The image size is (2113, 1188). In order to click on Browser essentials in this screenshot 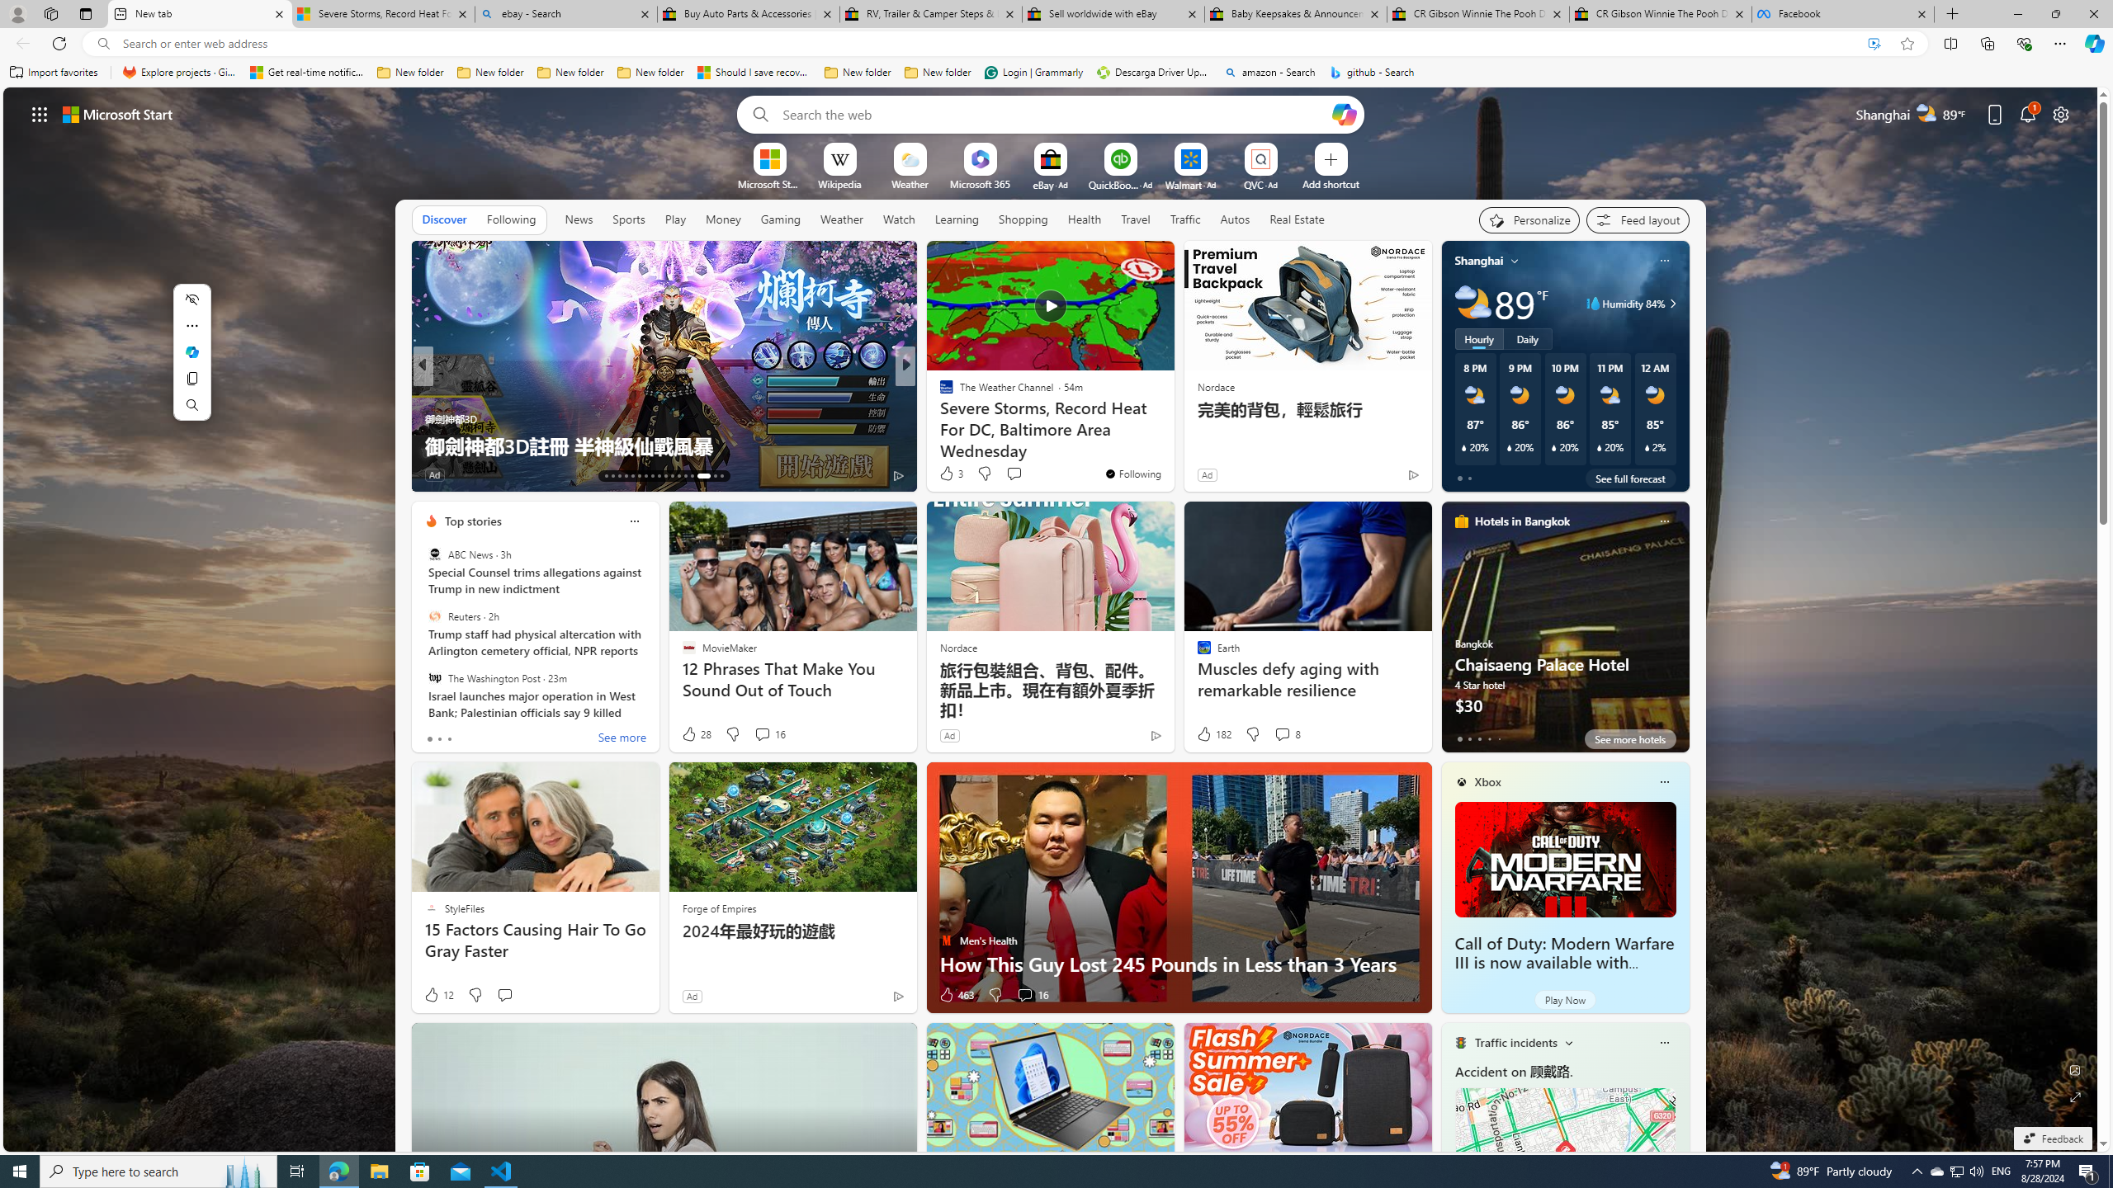, I will do `click(2024, 43)`.